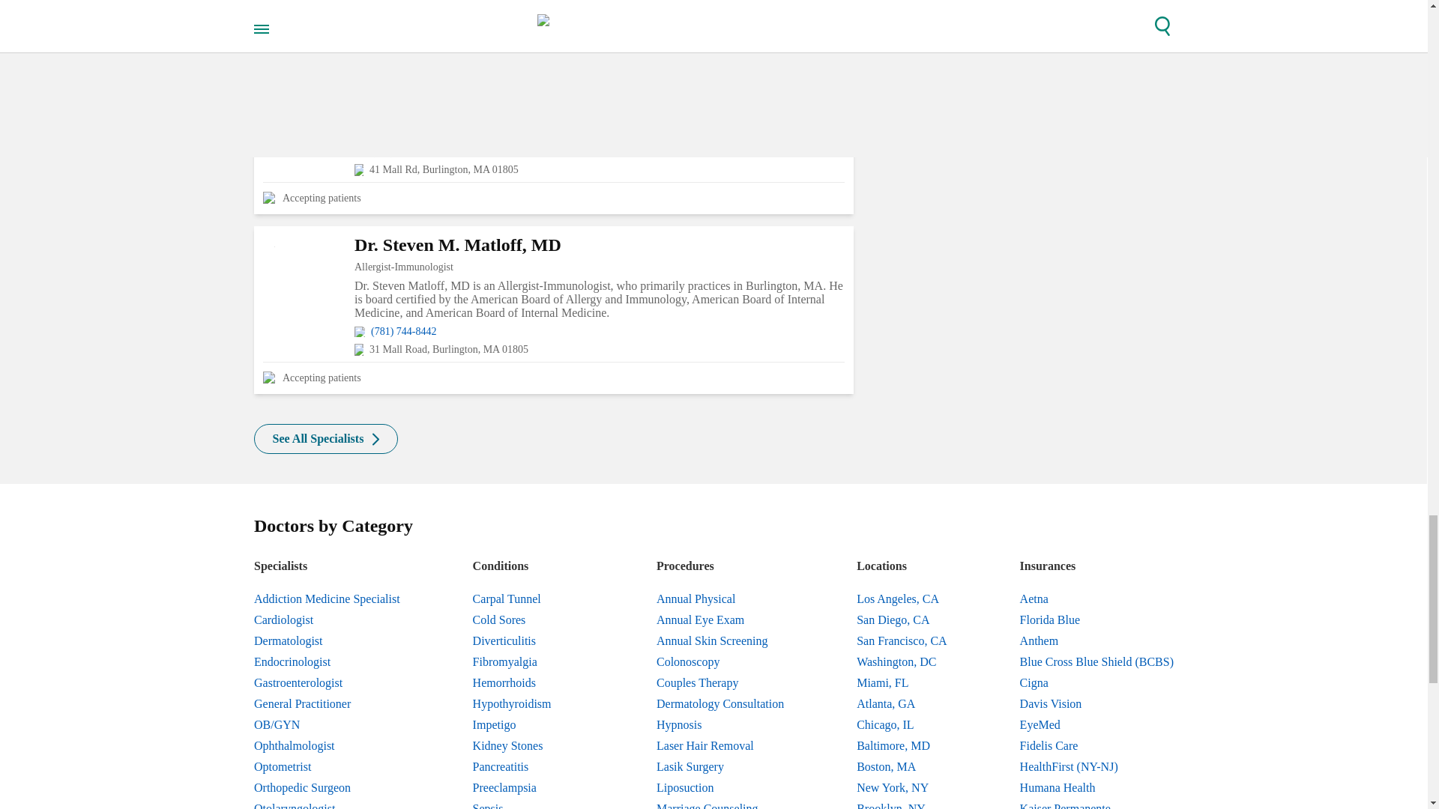 The image size is (1439, 809). What do you see at coordinates (327, 745) in the screenshot?
I see `Ophthalmologist` at bounding box center [327, 745].